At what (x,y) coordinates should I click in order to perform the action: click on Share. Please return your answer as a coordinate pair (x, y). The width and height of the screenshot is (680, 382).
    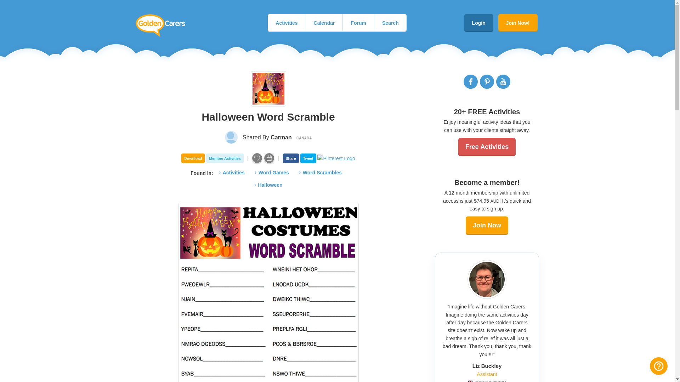
    Looking at the image, I should click on (291, 158).